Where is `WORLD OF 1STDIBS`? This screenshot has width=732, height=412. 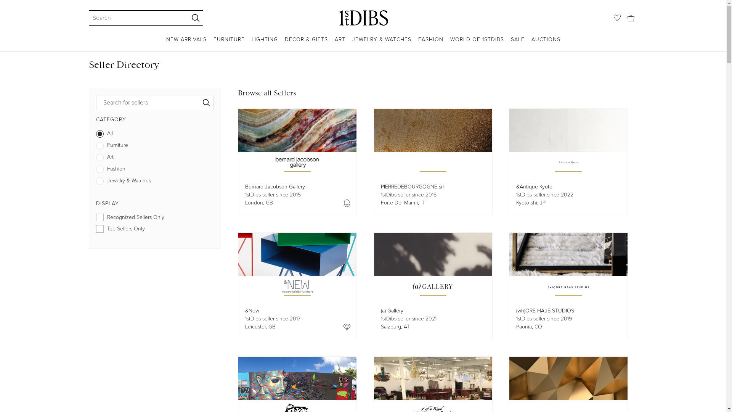 WORLD OF 1STDIBS is located at coordinates (477, 43).